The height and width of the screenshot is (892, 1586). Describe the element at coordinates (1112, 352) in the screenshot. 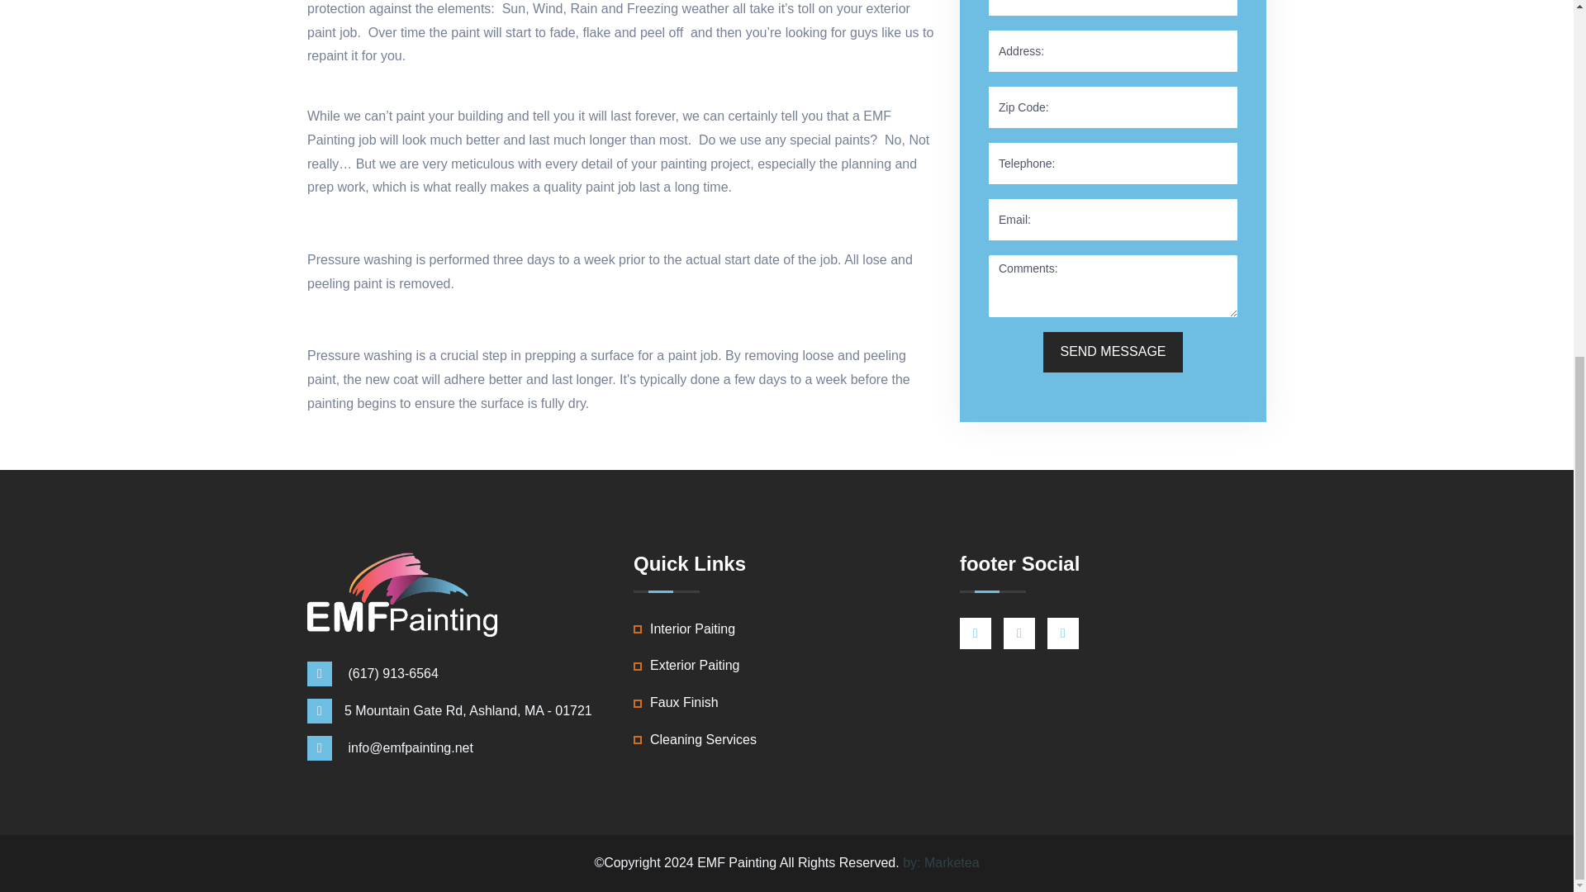

I see `SEND MESSAGE` at that location.